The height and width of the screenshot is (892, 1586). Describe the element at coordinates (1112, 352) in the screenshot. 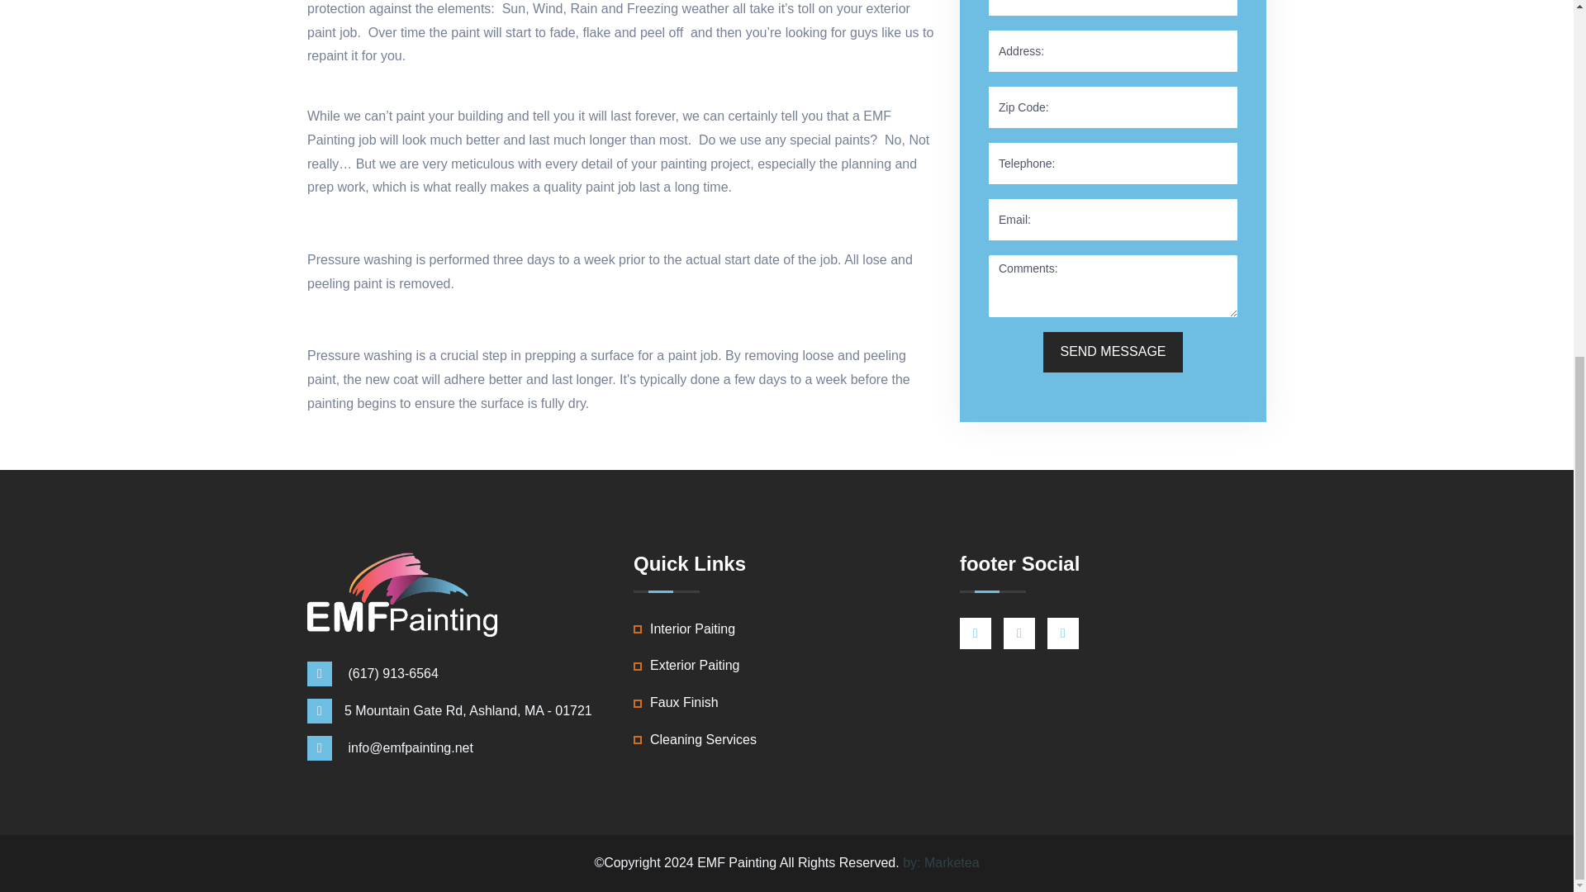

I see `SEND MESSAGE` at that location.